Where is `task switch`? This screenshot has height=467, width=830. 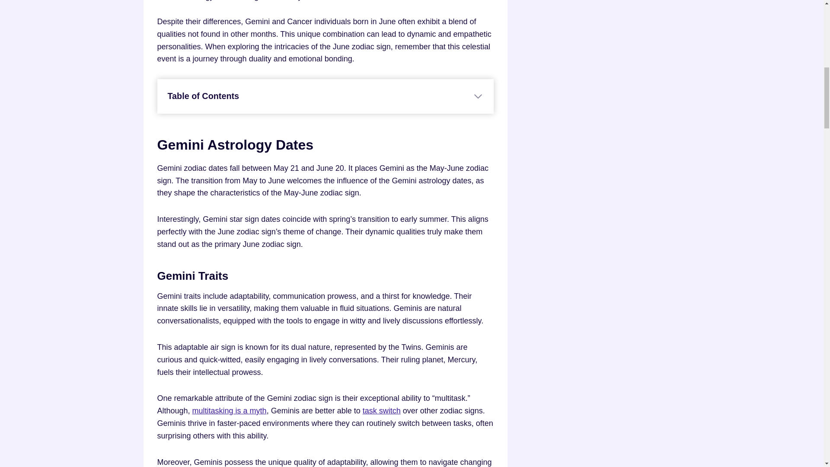 task switch is located at coordinates (382, 411).